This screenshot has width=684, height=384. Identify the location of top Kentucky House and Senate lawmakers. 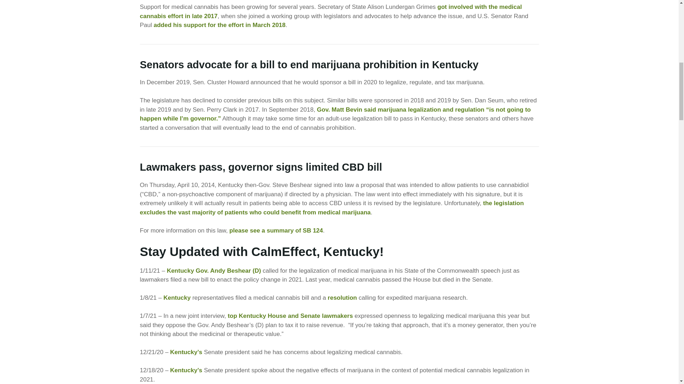
(290, 316).